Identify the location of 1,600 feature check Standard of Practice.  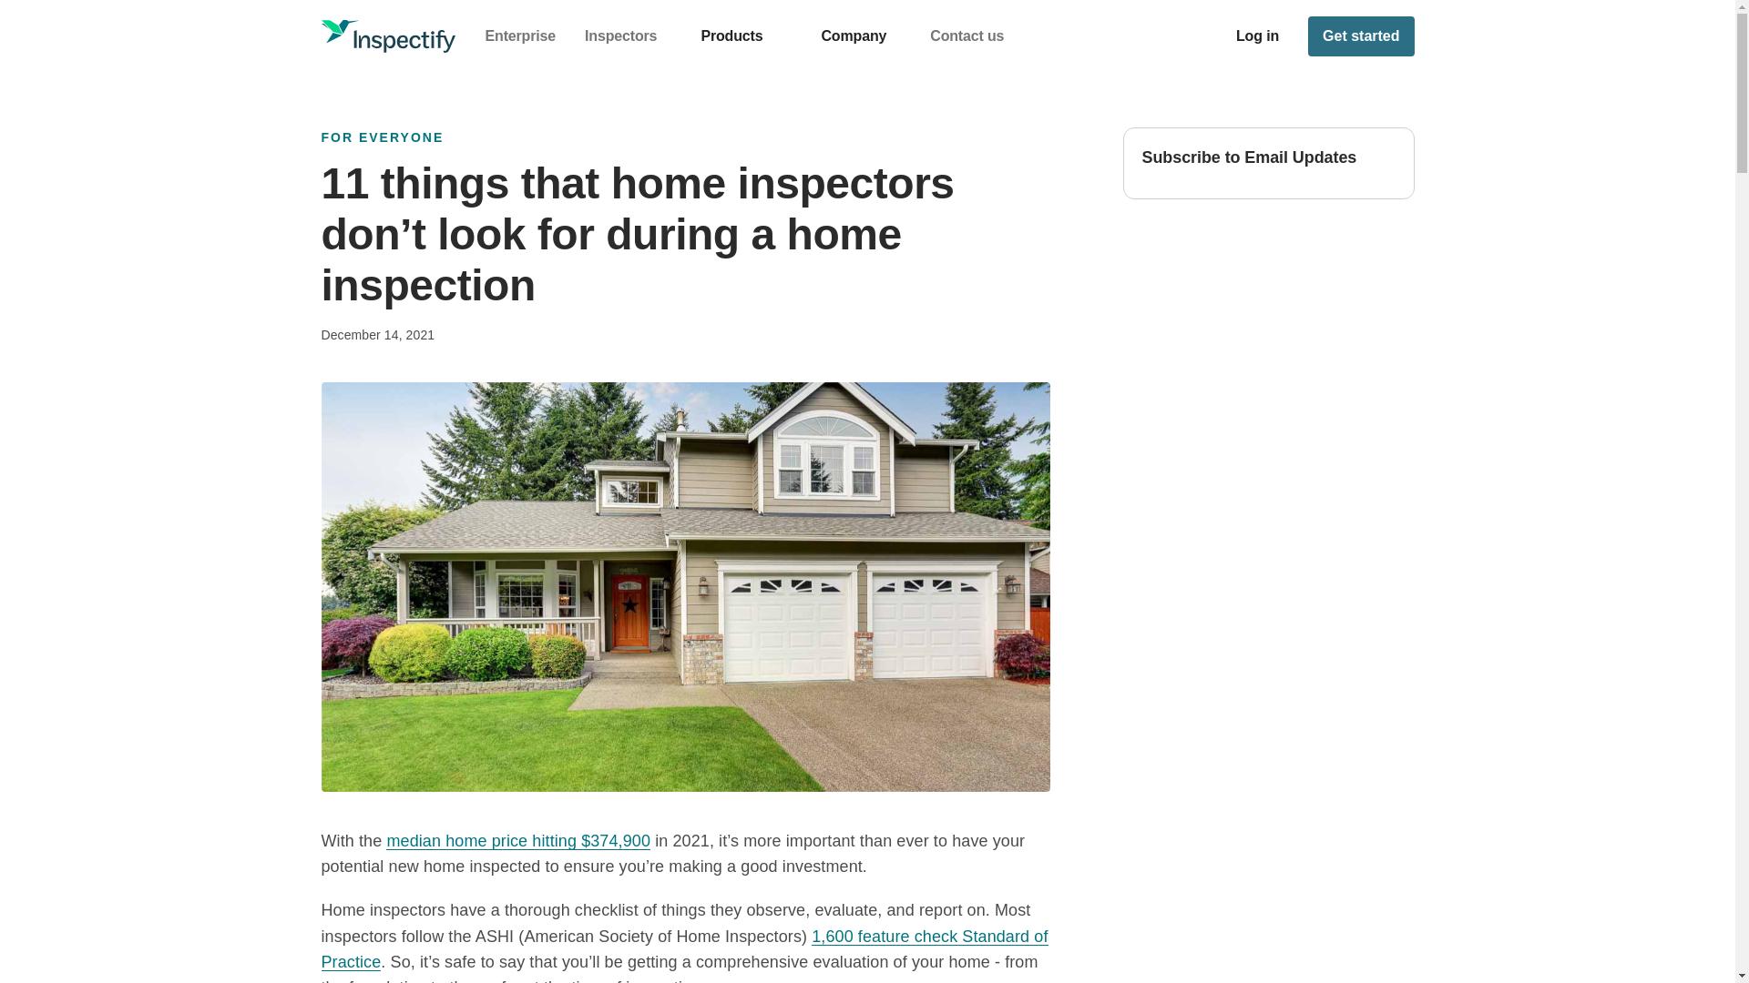
(683, 949).